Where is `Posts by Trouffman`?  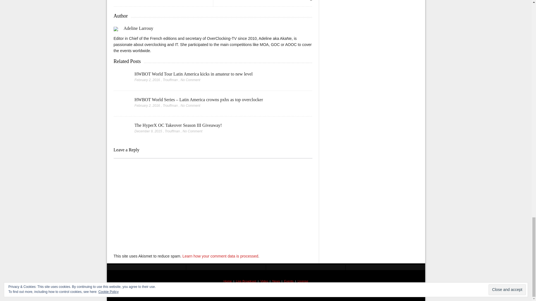
Posts by Trouffman is located at coordinates (170, 80).